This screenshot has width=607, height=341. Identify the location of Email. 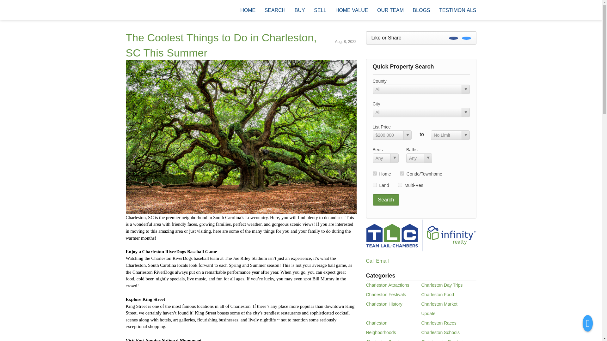
(383, 261).